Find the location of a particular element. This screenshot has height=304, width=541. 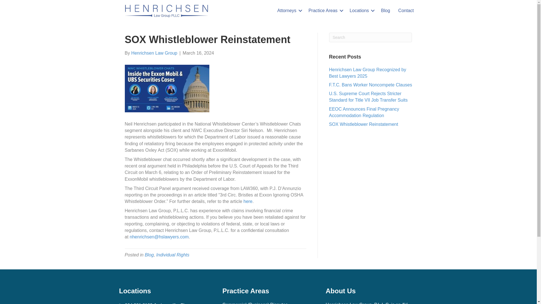

Locations is located at coordinates (361, 11).